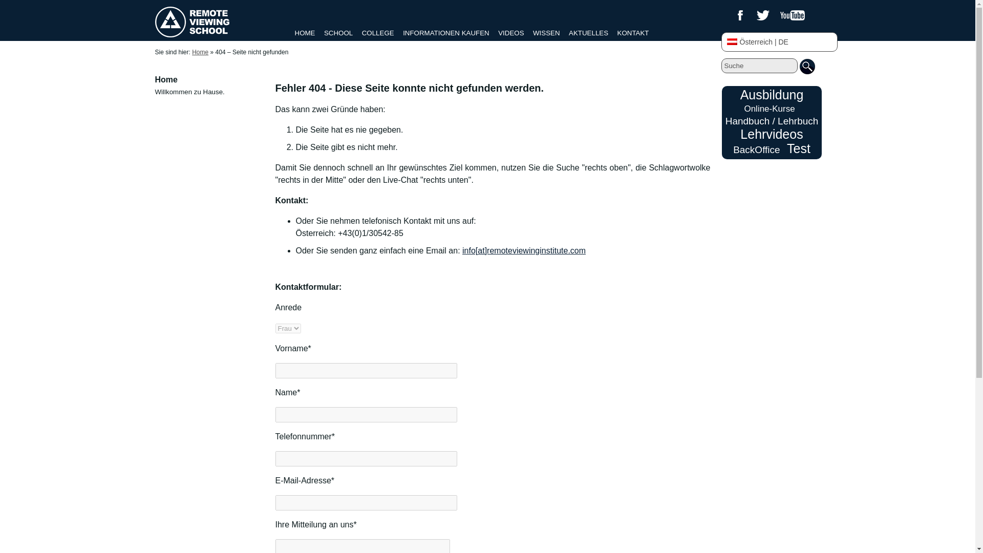 This screenshot has width=983, height=553. What do you see at coordinates (772, 94) in the screenshot?
I see `Ausbildung` at bounding box center [772, 94].